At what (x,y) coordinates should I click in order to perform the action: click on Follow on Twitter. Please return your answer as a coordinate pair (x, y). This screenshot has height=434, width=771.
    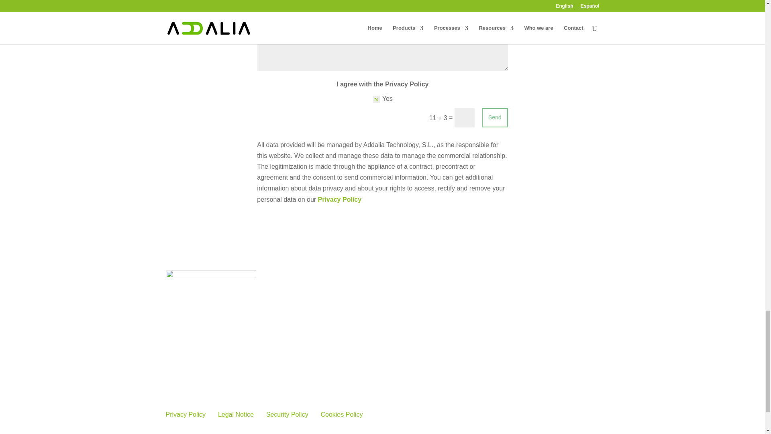
    Looking at the image, I should click on (188, 305).